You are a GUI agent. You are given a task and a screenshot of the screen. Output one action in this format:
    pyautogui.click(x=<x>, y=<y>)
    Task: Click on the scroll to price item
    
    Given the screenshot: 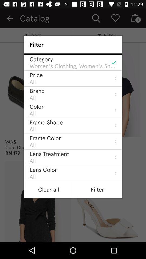 What is the action you would take?
    pyautogui.click(x=36, y=75)
    